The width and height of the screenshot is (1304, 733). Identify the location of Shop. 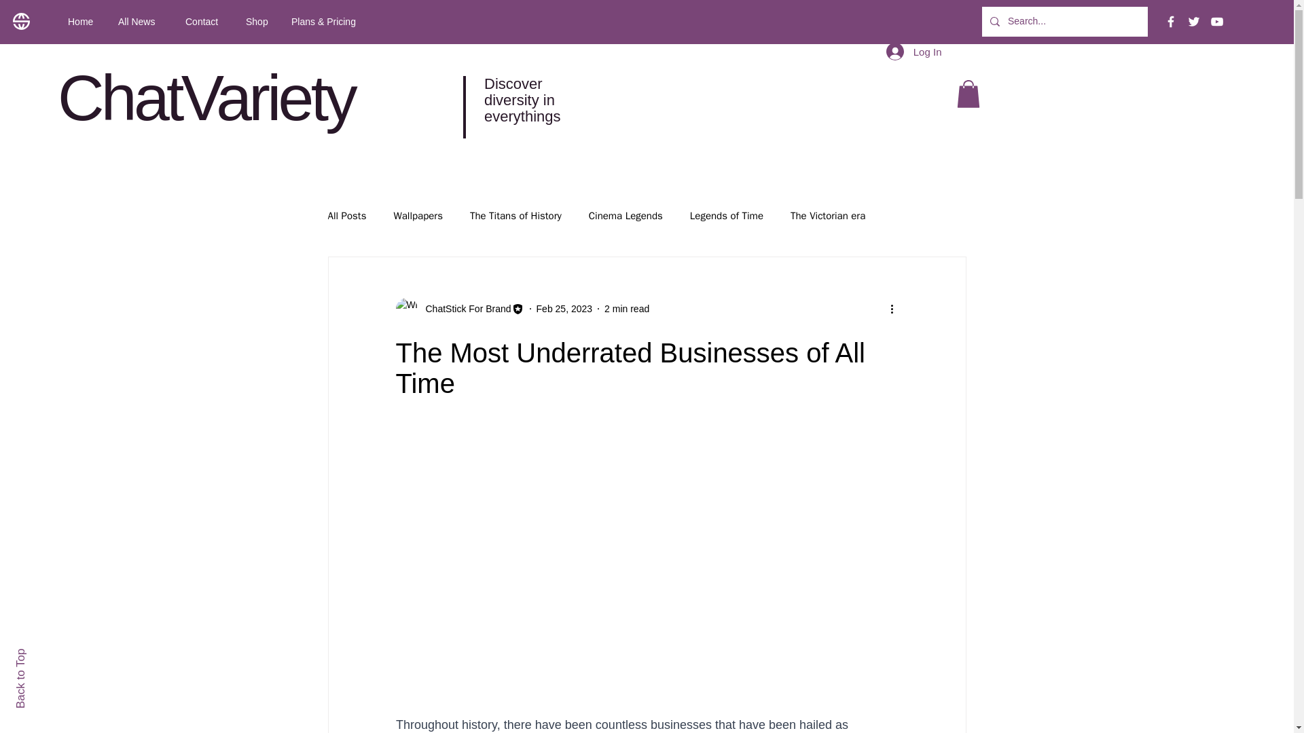
(258, 22).